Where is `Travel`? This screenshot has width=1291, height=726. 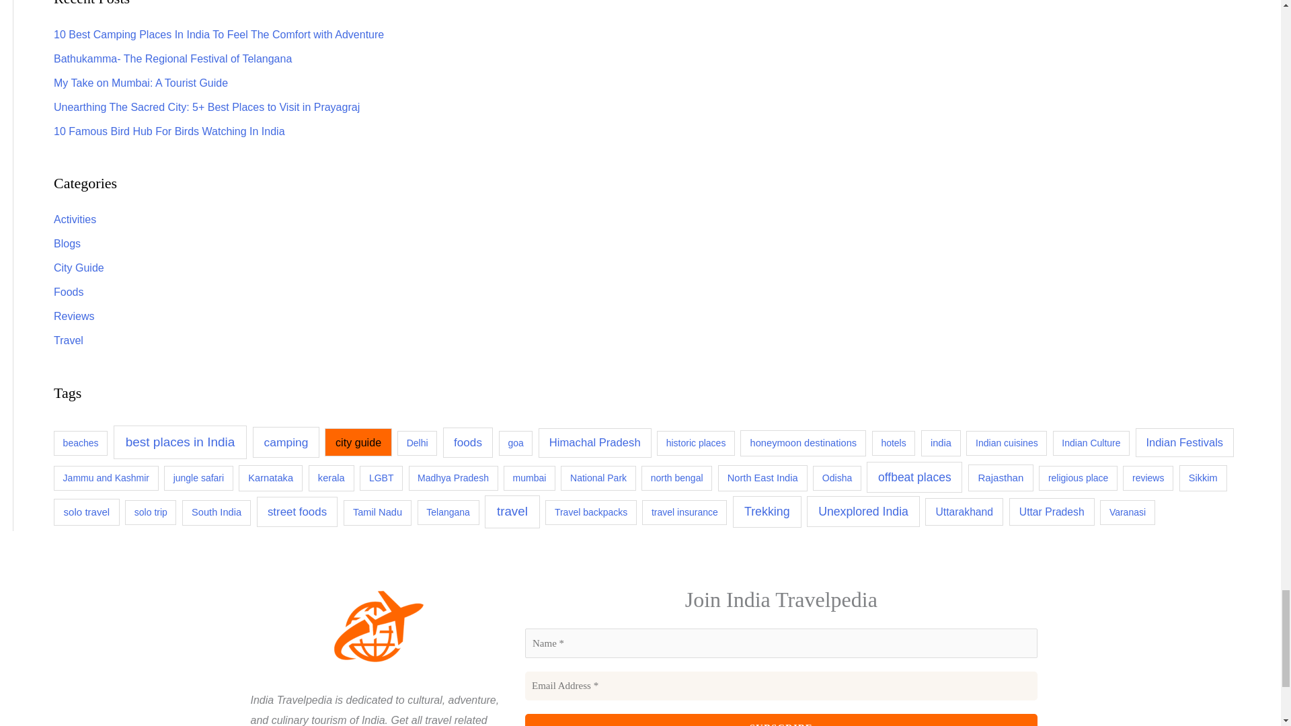 Travel is located at coordinates (69, 340).